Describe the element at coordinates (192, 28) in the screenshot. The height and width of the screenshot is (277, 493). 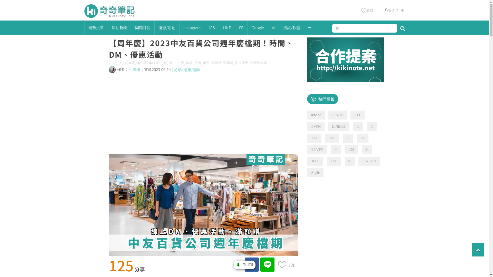
I see `Instagram` at that location.